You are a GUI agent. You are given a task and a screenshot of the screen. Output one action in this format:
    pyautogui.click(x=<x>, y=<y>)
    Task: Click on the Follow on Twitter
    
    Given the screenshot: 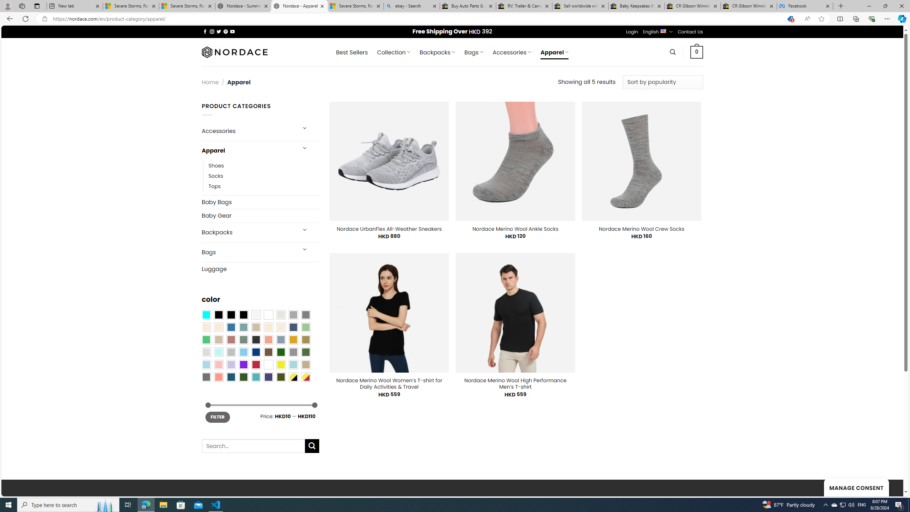 What is the action you would take?
    pyautogui.click(x=219, y=31)
    